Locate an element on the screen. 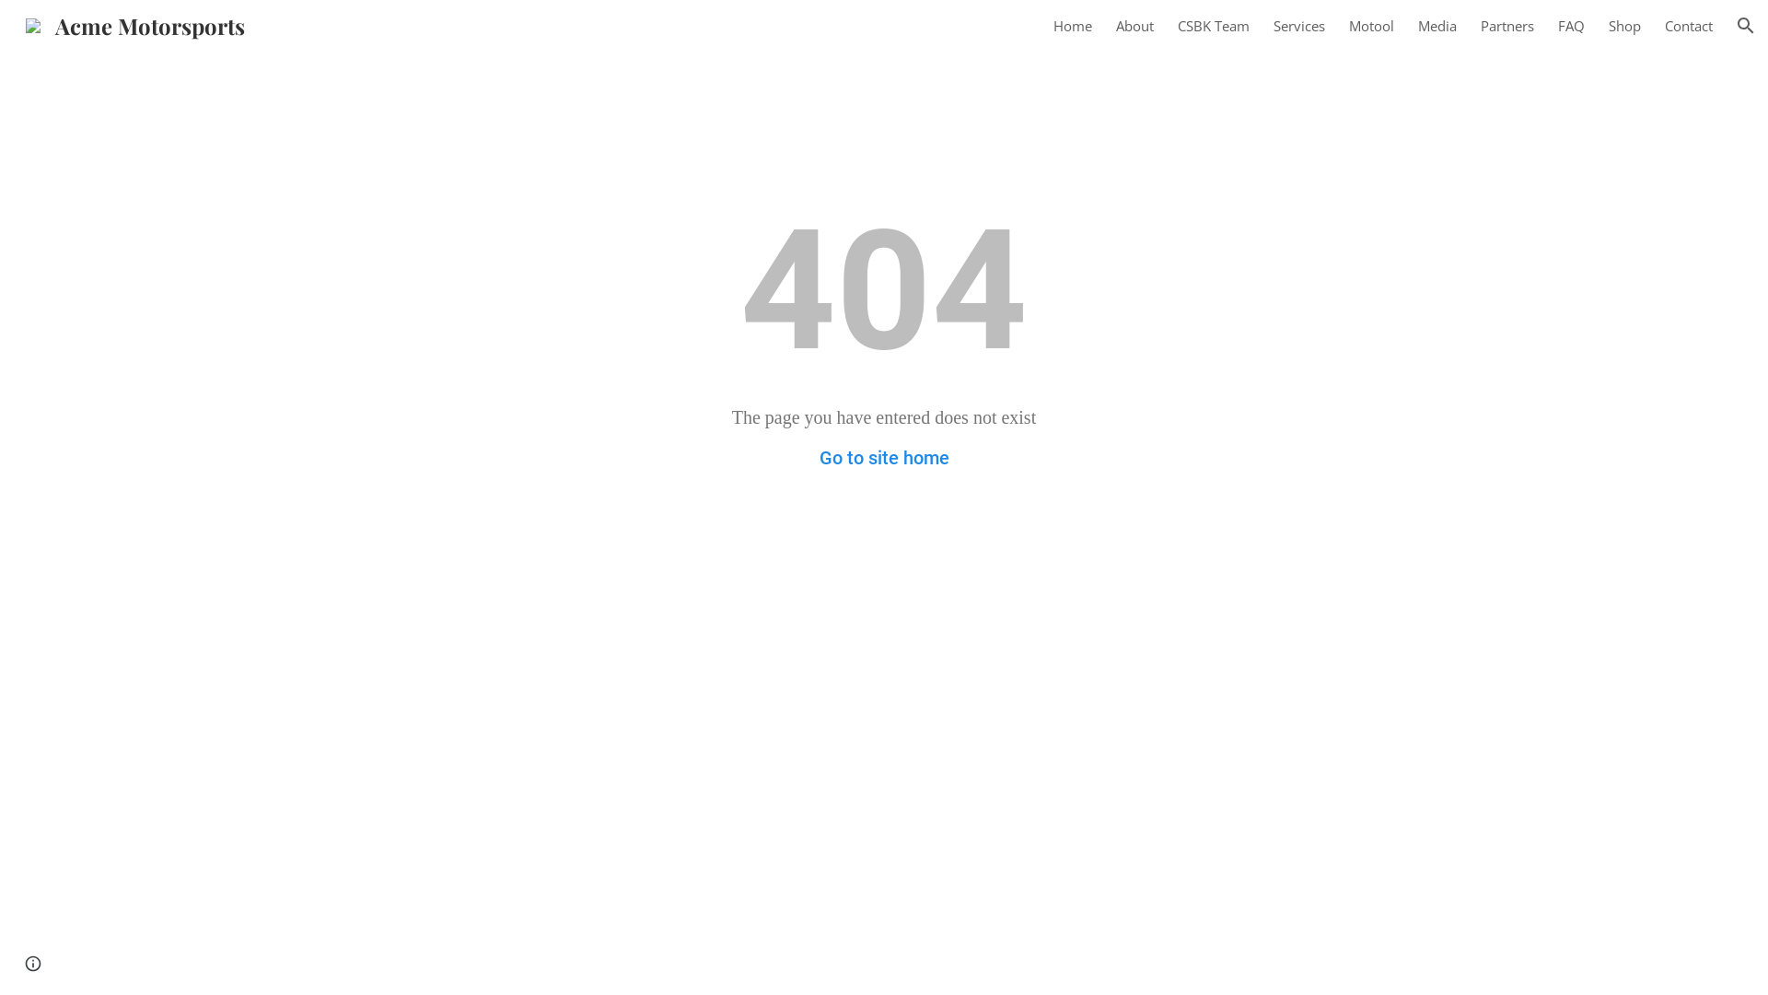  About is located at coordinates (1134, 26).